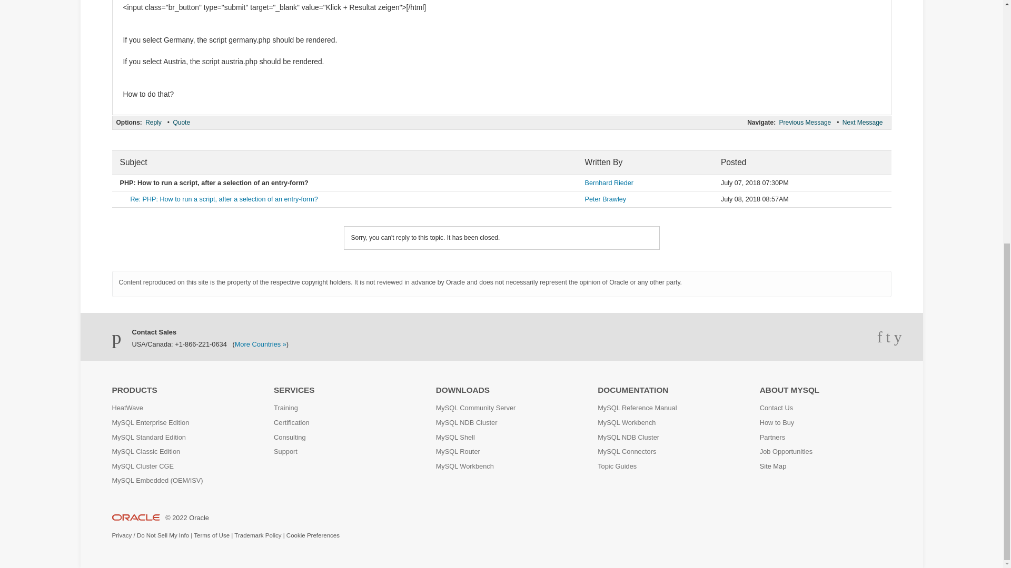  Describe the element at coordinates (609, 183) in the screenshot. I see `Bernhard Rieder` at that location.